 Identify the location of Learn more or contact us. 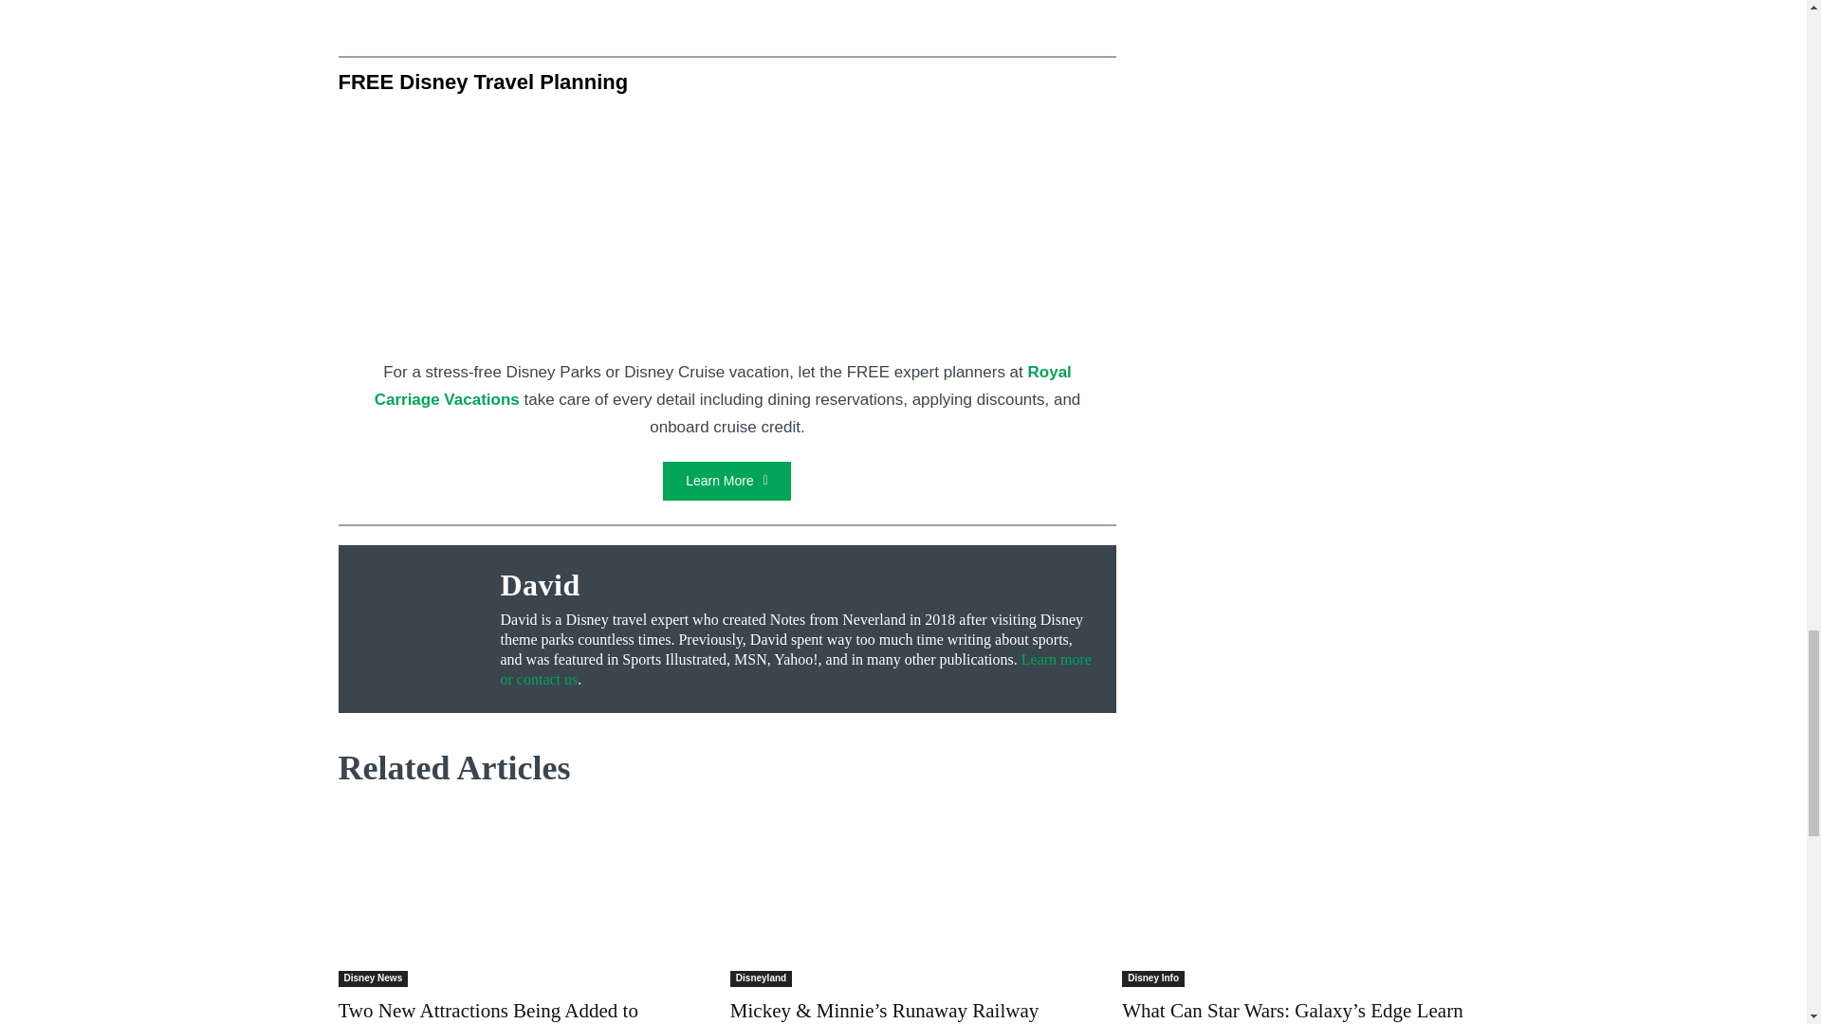
(796, 668).